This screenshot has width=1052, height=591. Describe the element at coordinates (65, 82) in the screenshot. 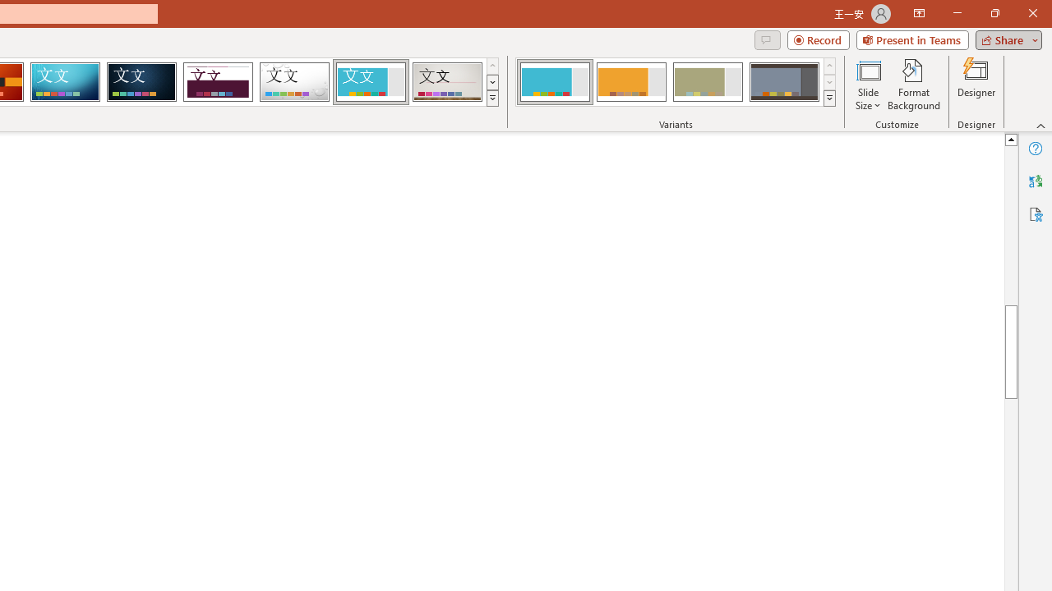

I see `Circuit` at that location.